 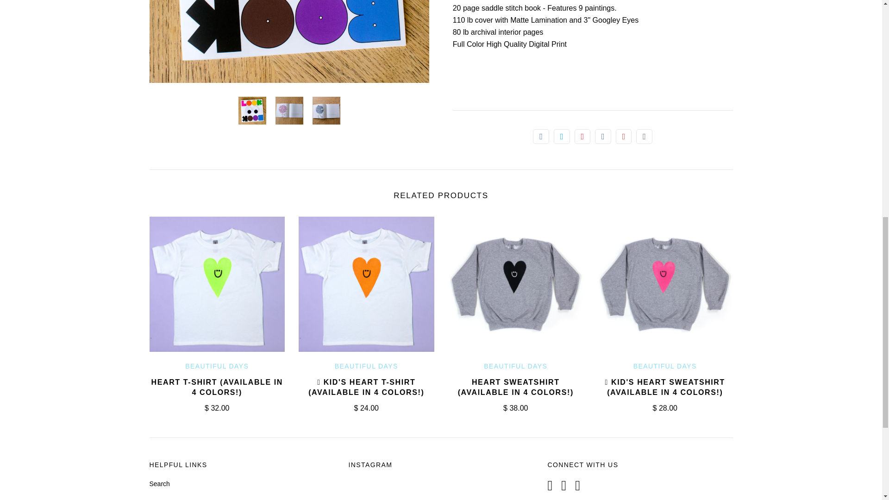 I want to click on BEAUTIFUL DAYS, so click(x=515, y=366).